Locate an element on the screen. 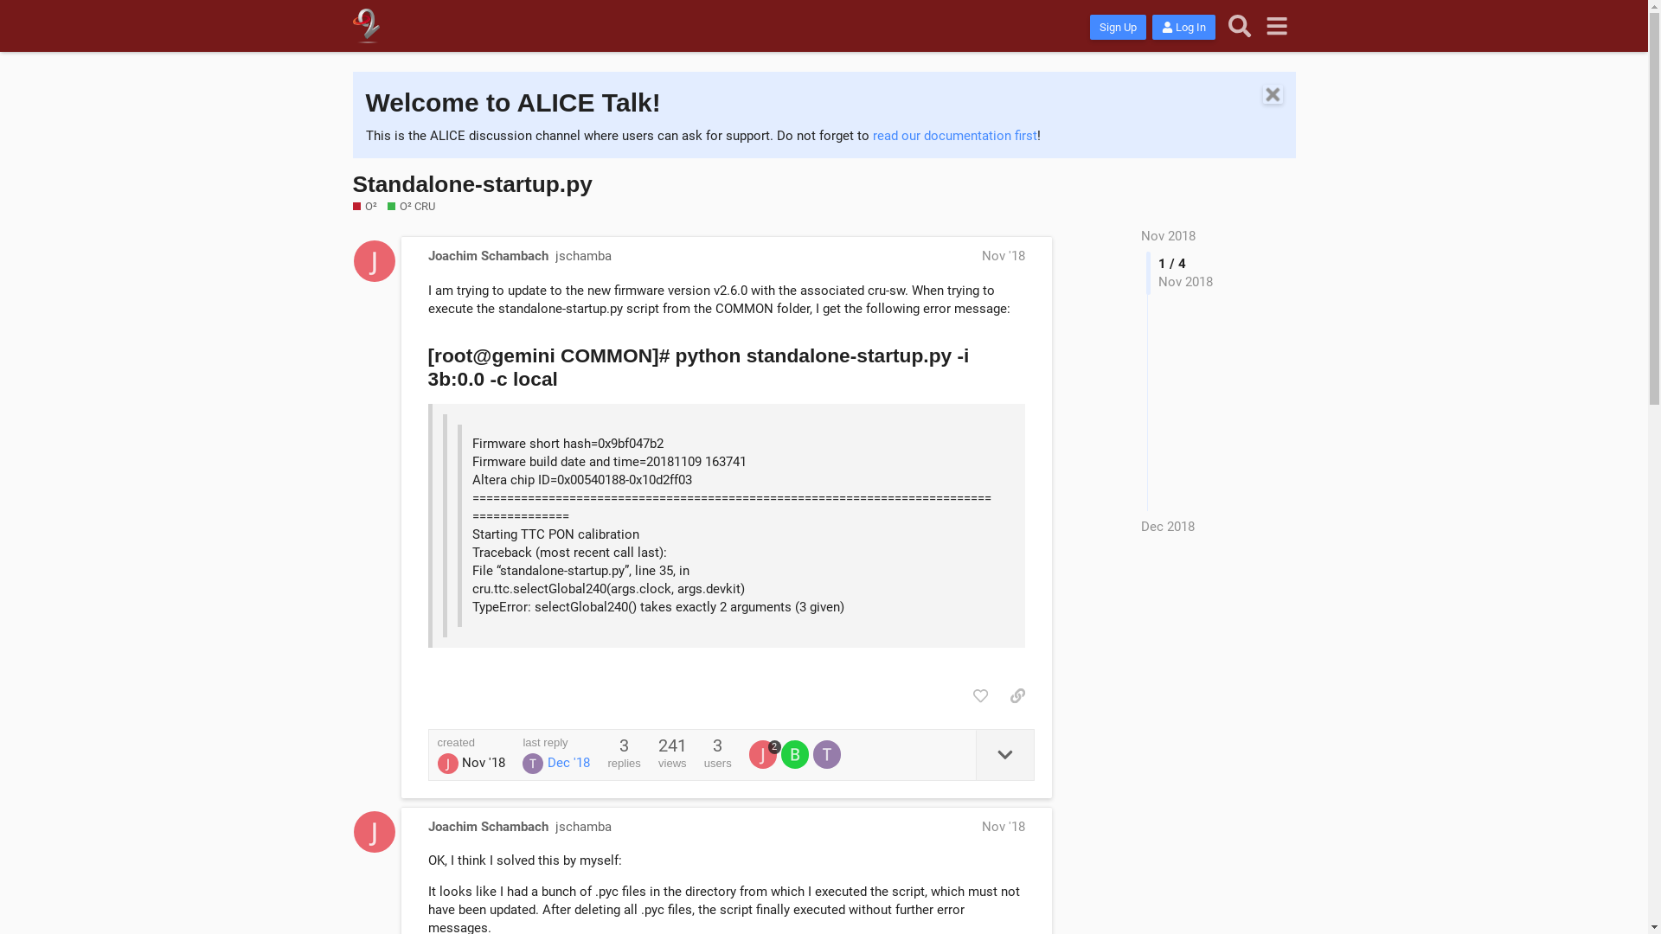 This screenshot has height=934, width=1661. Dismiss this banner is located at coordinates (1273, 95).